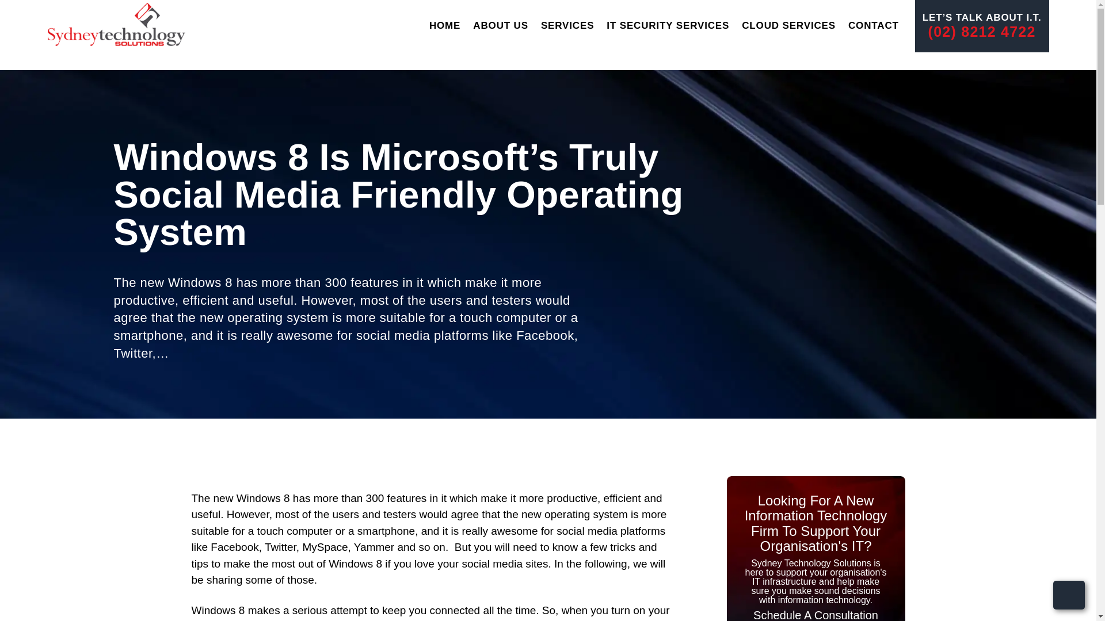 The height and width of the screenshot is (621, 1105). What do you see at coordinates (668, 25) in the screenshot?
I see `IT SECURITY SERVICES` at bounding box center [668, 25].